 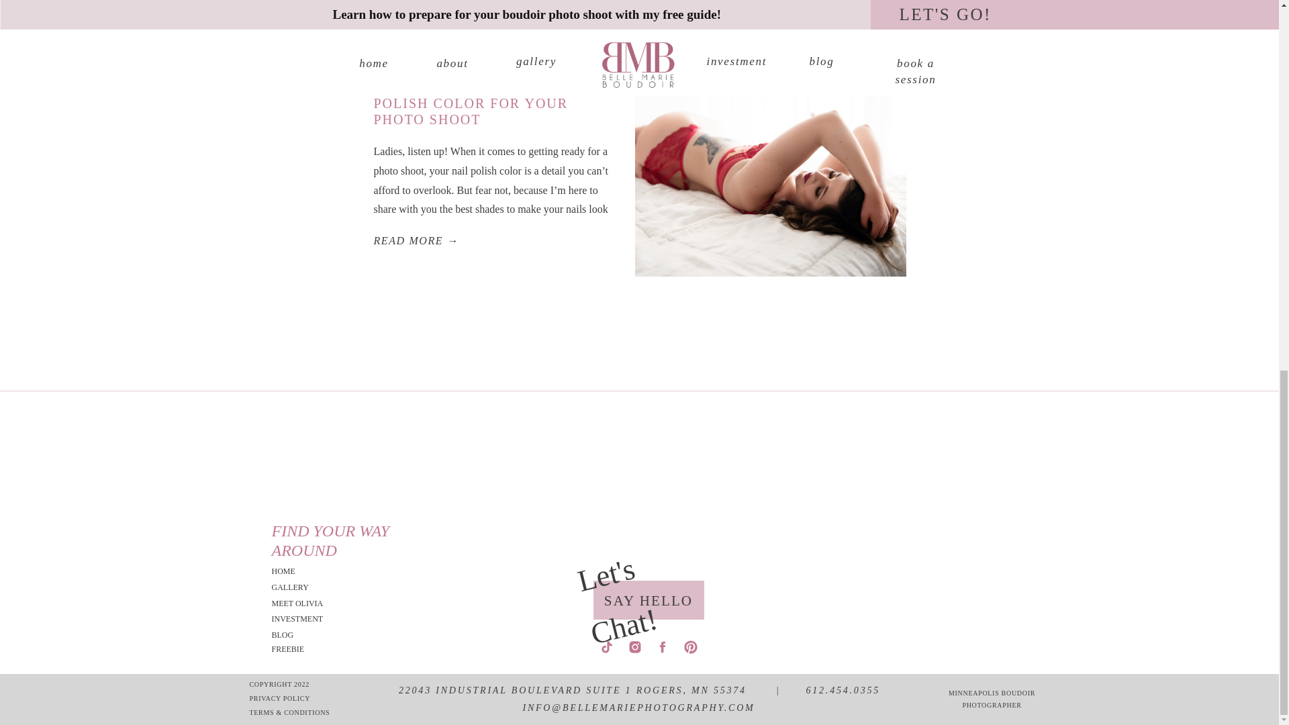 What do you see at coordinates (309, 635) in the screenshot?
I see `BLOG` at bounding box center [309, 635].